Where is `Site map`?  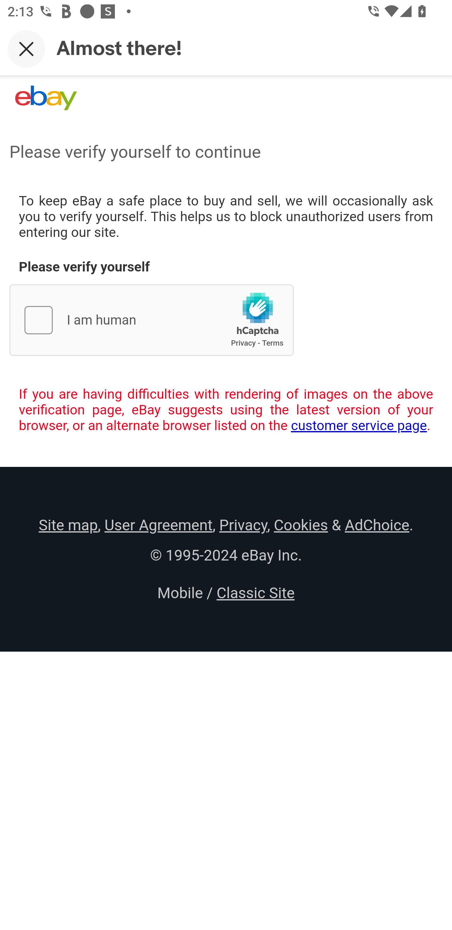
Site map is located at coordinates (68, 525).